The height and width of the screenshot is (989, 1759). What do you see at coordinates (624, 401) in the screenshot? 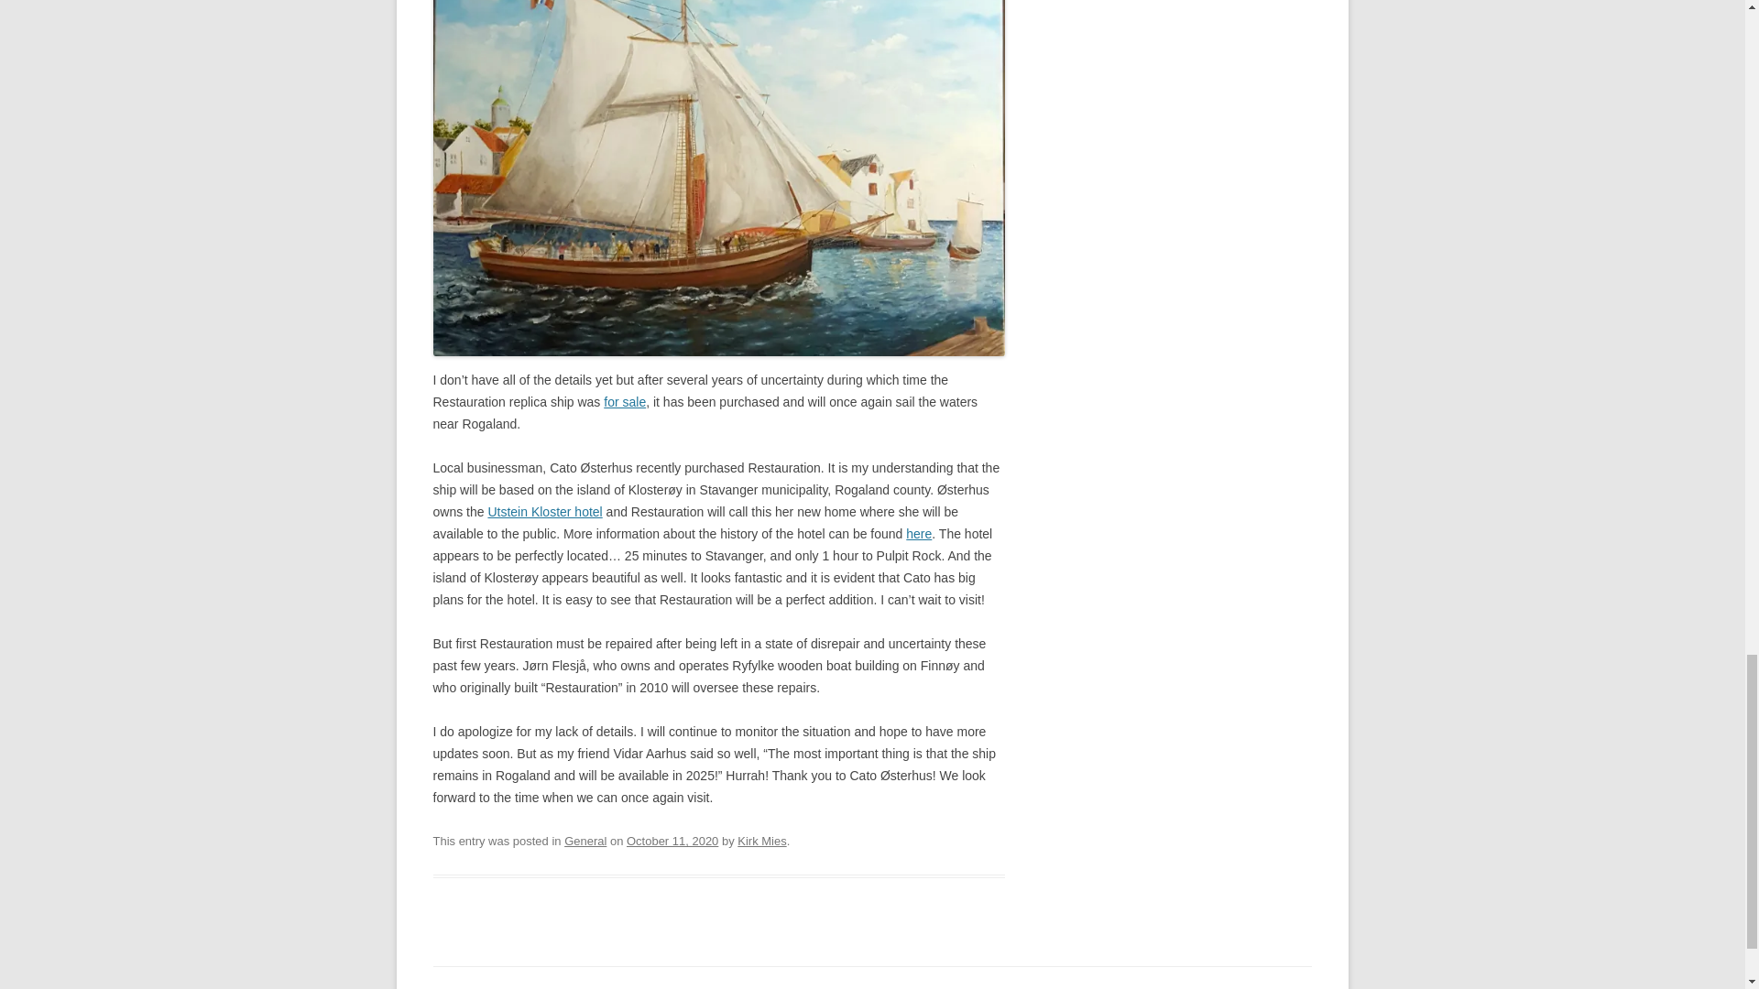
I see `for sale` at bounding box center [624, 401].